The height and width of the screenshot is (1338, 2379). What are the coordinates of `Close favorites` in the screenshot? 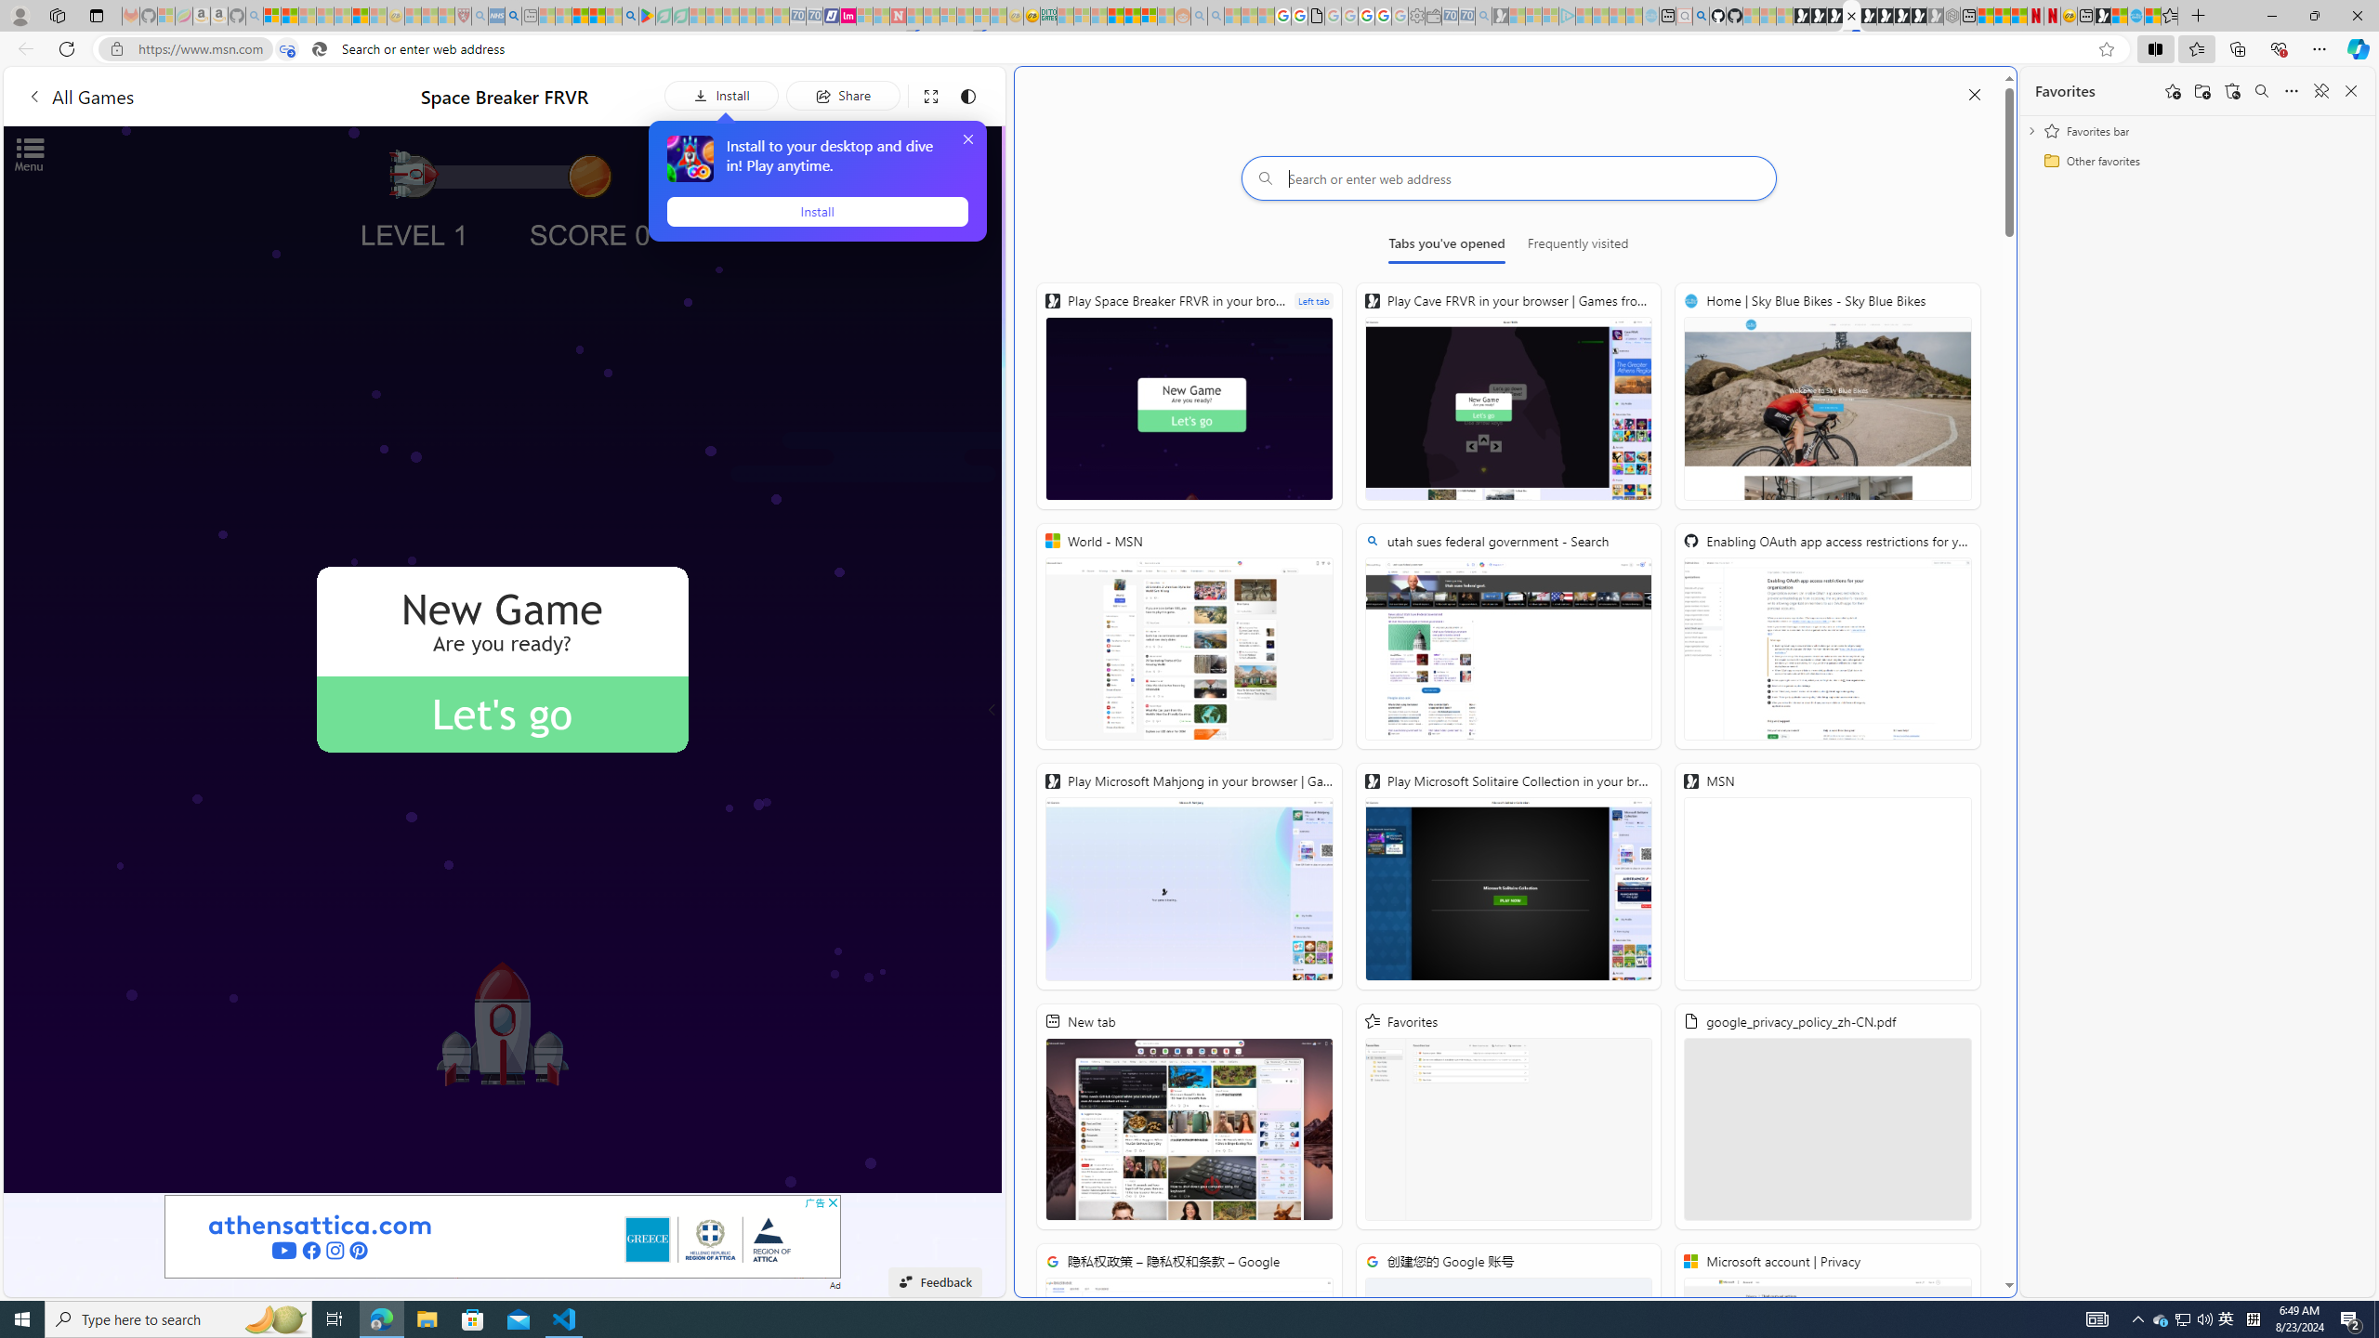 It's located at (2351, 91).